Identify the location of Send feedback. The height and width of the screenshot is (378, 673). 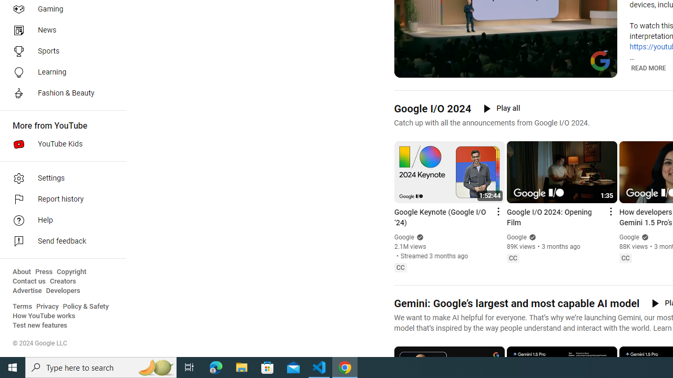
(60, 241).